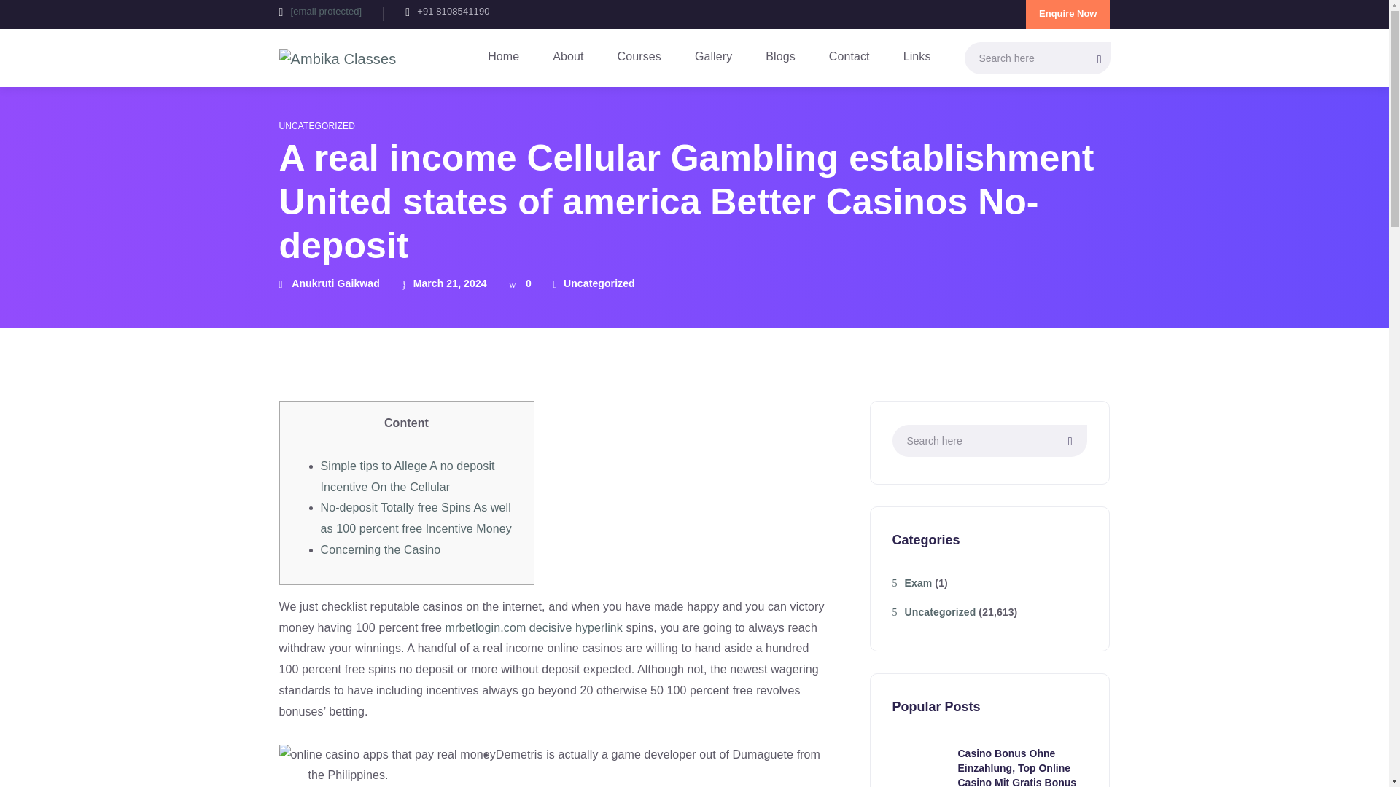 Image resolution: width=1400 pixels, height=787 pixels. Describe the element at coordinates (316, 127) in the screenshot. I see `UNCATEGORIZED` at that location.